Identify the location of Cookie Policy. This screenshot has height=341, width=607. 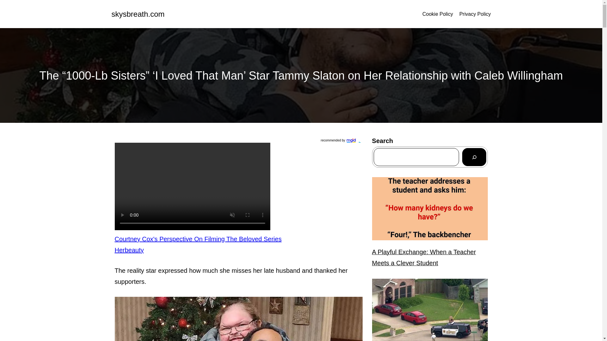
(438, 14).